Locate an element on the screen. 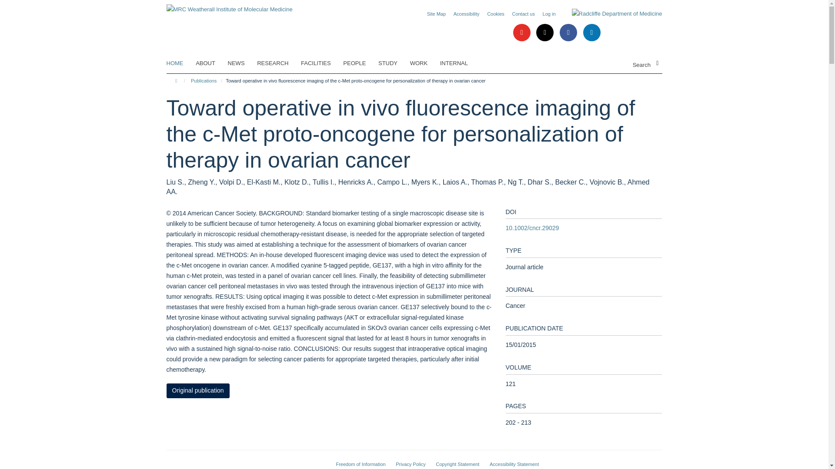 The height and width of the screenshot is (469, 835). Site Map is located at coordinates (436, 13).